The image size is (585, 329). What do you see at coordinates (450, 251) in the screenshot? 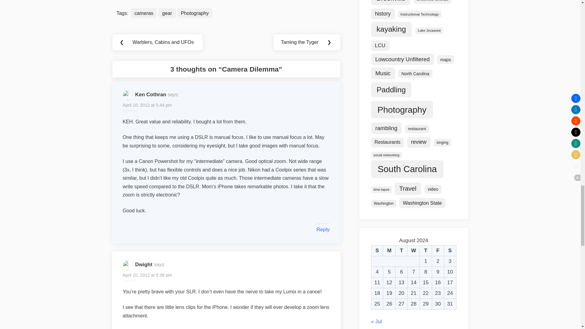
I see `Saturday` at bounding box center [450, 251].